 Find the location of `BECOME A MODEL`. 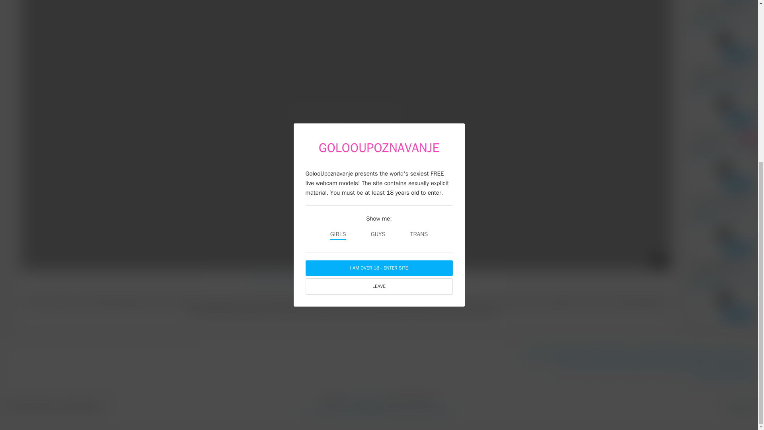

BECOME A MODEL is located at coordinates (606, 354).